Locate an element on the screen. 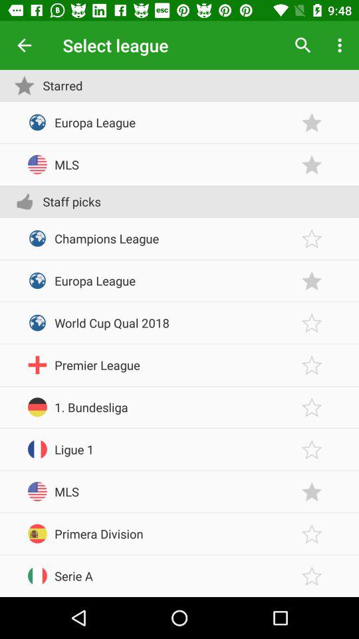 The image size is (359, 639). select favorite is located at coordinates (312, 238).